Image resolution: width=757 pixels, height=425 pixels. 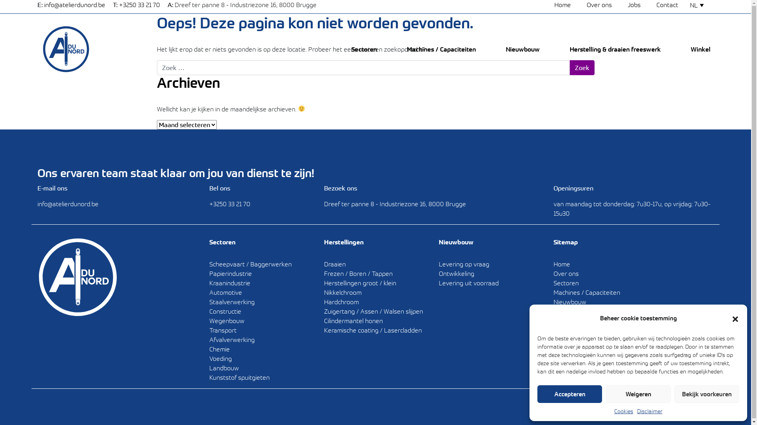 What do you see at coordinates (568, 406) in the screenshot?
I see `disclaimer` at bounding box center [568, 406].